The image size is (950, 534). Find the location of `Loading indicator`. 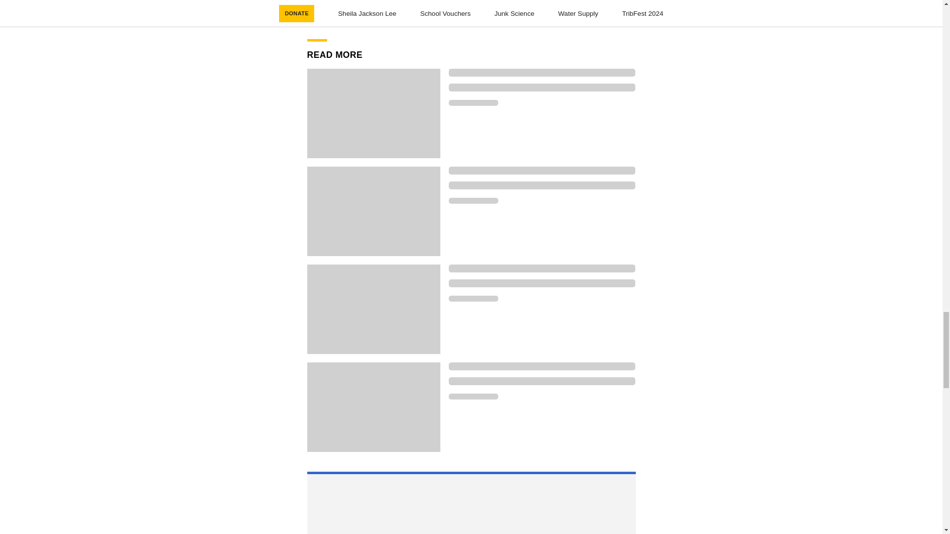

Loading indicator is located at coordinates (473, 396).